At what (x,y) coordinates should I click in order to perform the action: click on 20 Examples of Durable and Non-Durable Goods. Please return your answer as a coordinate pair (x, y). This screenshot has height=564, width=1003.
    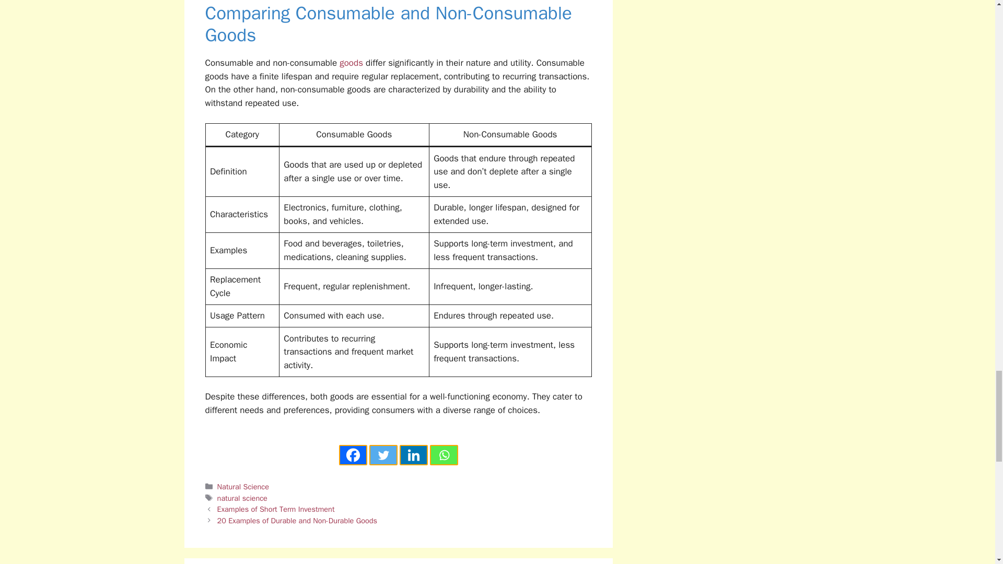
    Looking at the image, I should click on (298, 520).